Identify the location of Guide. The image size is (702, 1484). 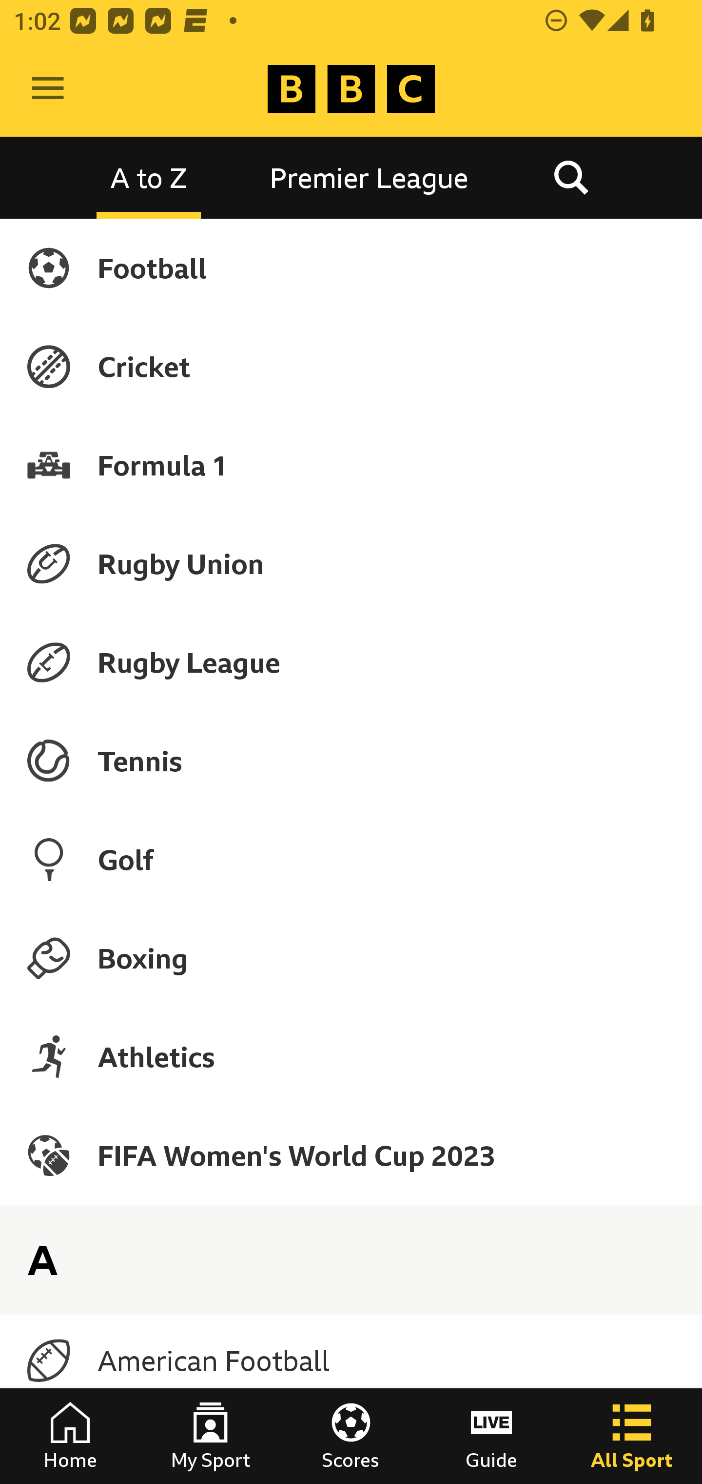
(491, 1436).